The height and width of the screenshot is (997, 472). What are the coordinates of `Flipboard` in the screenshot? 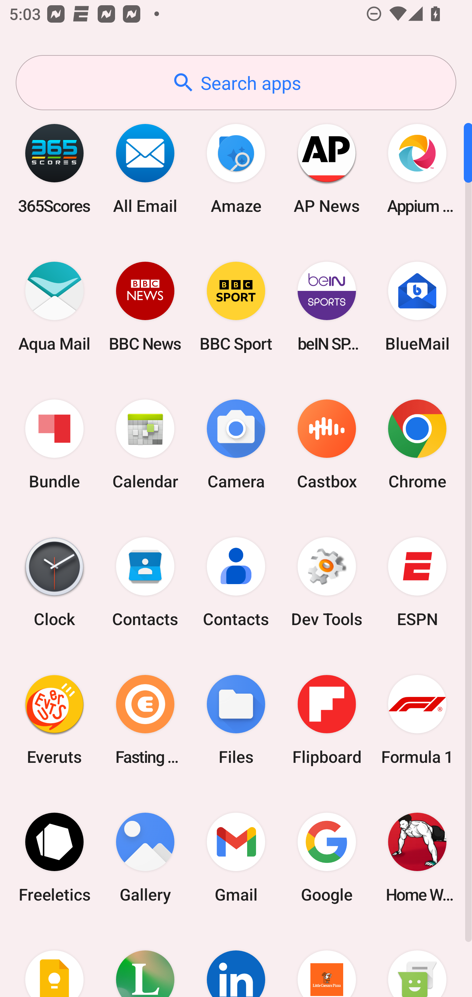 It's located at (326, 720).